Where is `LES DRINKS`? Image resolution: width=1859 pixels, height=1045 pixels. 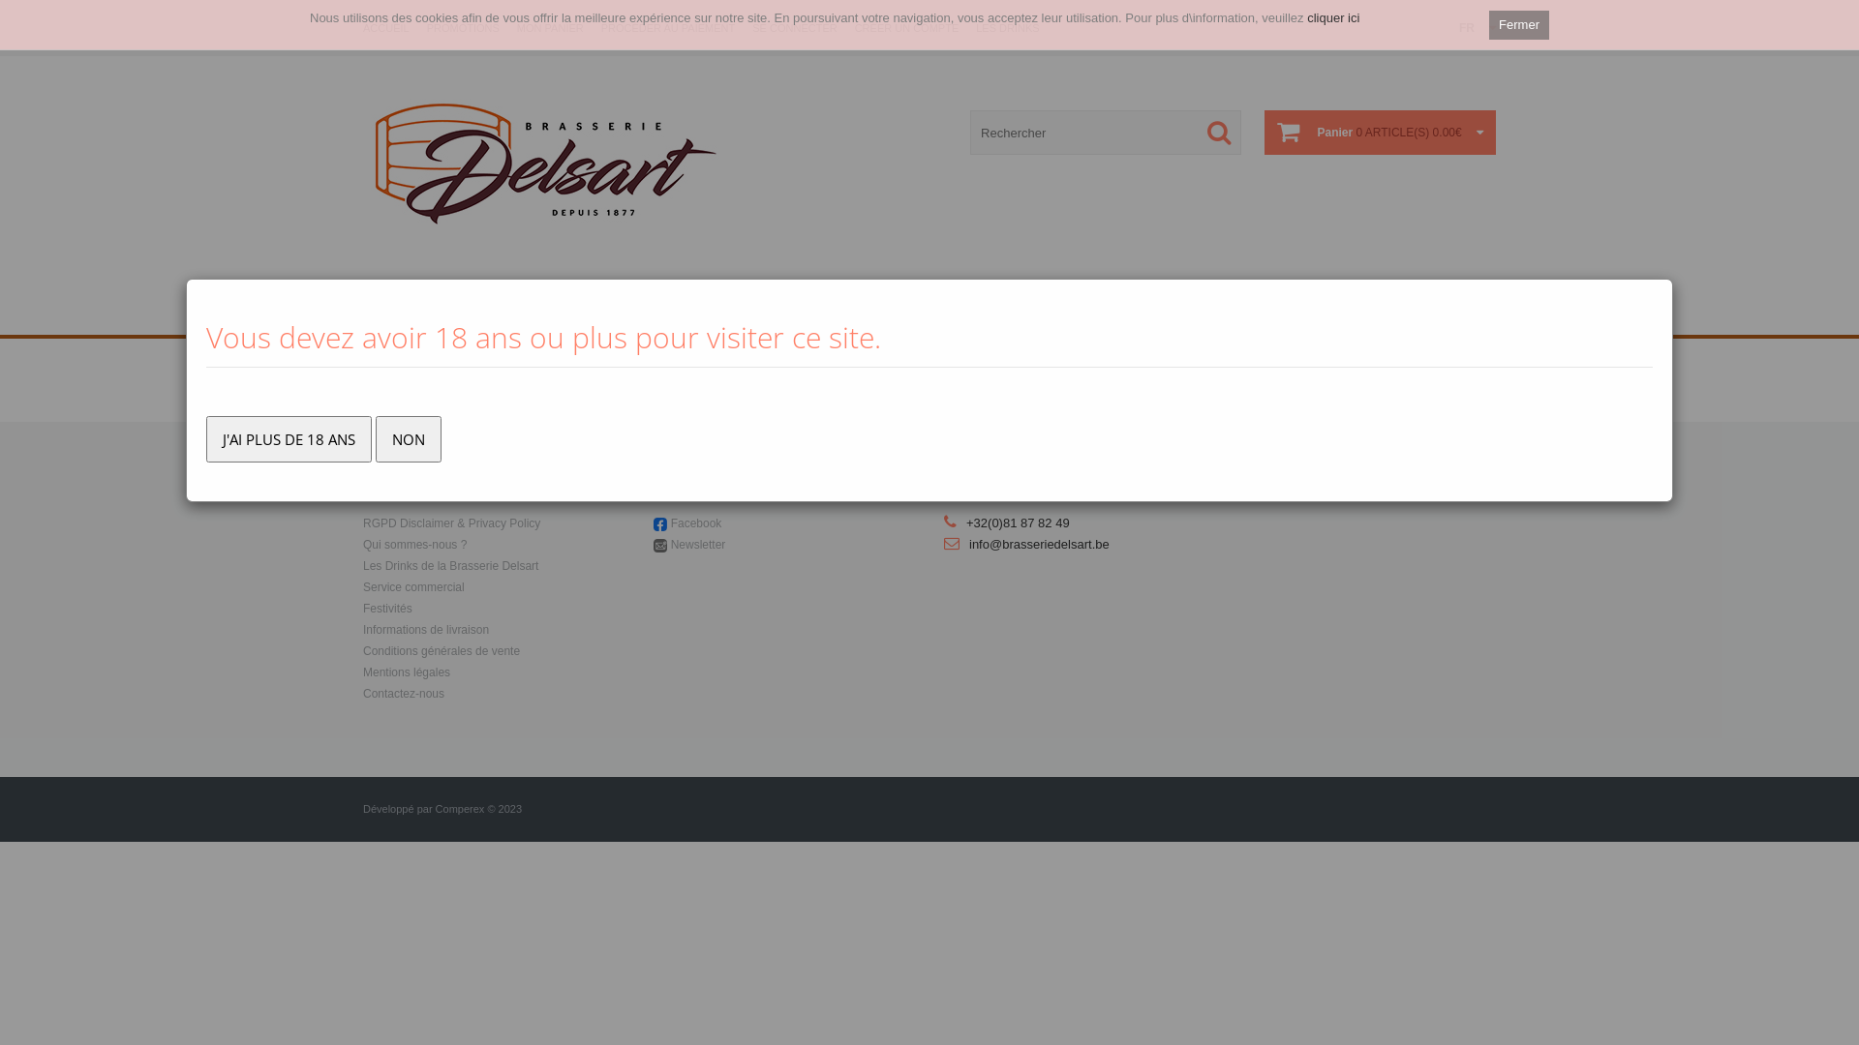 LES DRINKS is located at coordinates (1007, 28).